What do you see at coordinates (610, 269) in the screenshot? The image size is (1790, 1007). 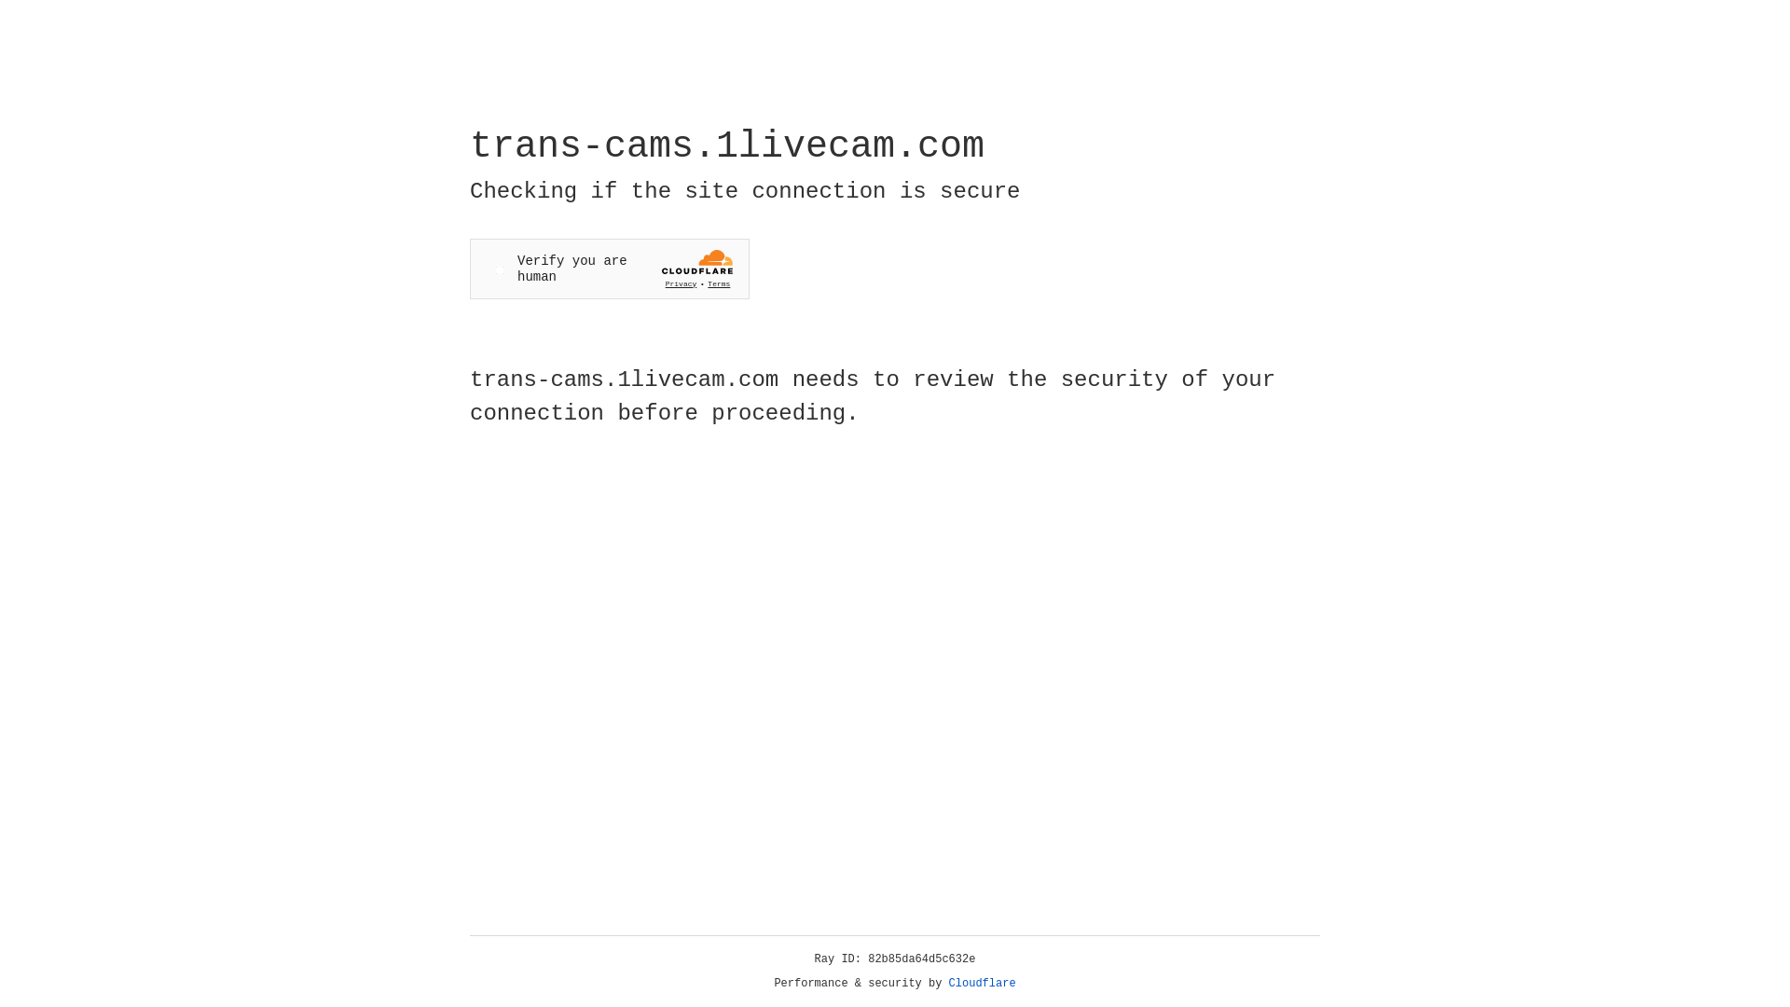 I see `Widget containing a Cloudflare security challenge` at bounding box center [610, 269].